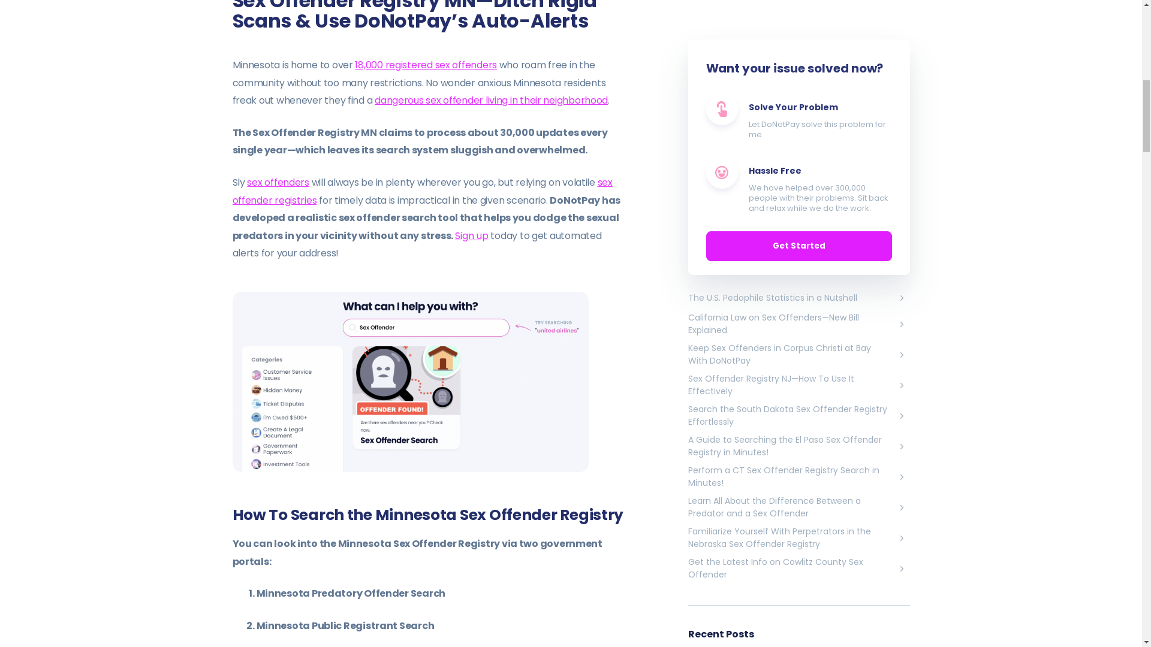 The width and height of the screenshot is (1151, 647). I want to click on 18,000 registered sex offenders, so click(426, 65).